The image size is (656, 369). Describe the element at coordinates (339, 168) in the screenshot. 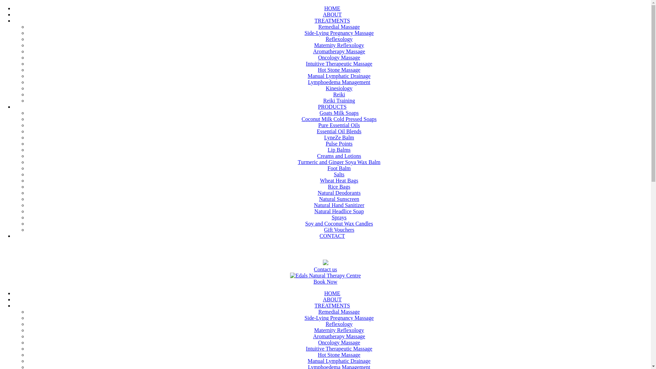

I see `Foot Balm` at that location.